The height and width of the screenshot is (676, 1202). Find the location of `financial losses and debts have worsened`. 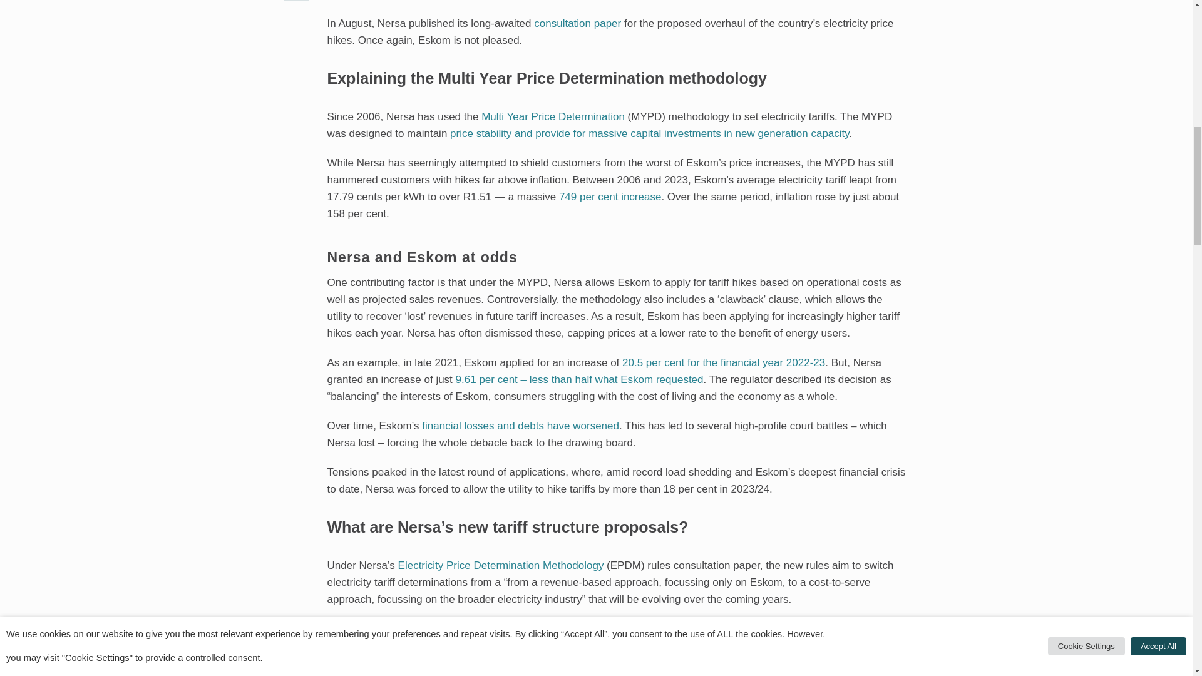

financial losses and debts have worsened is located at coordinates (520, 425).